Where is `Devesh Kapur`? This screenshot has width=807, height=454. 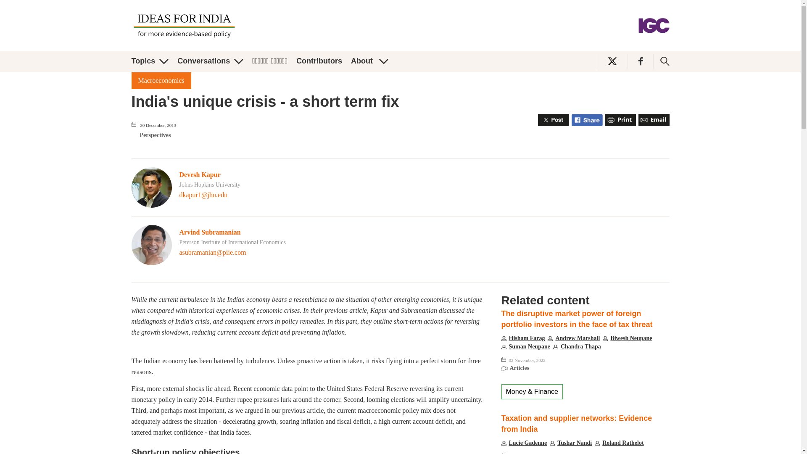
Devesh Kapur is located at coordinates (200, 175).